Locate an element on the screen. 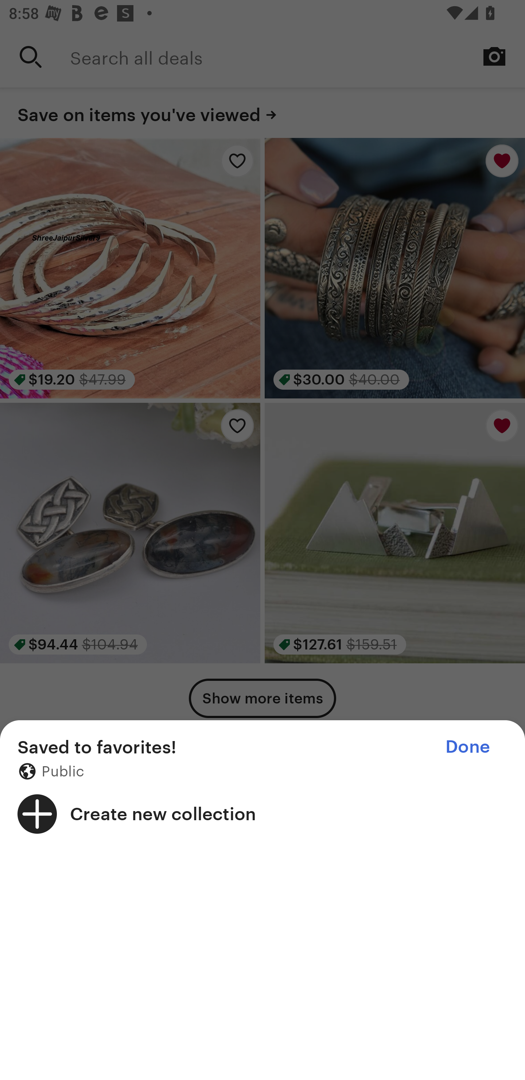  Done is located at coordinates (467, 747).